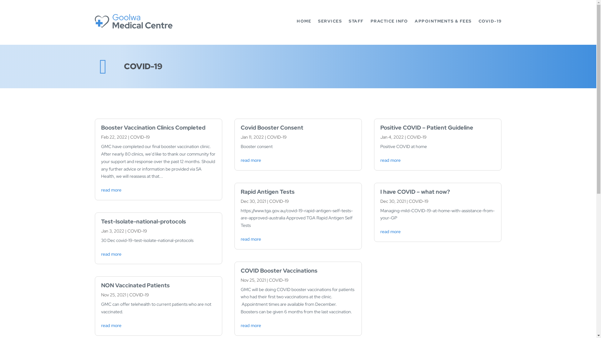 This screenshot has width=601, height=338. What do you see at coordinates (111, 254) in the screenshot?
I see `read more` at bounding box center [111, 254].